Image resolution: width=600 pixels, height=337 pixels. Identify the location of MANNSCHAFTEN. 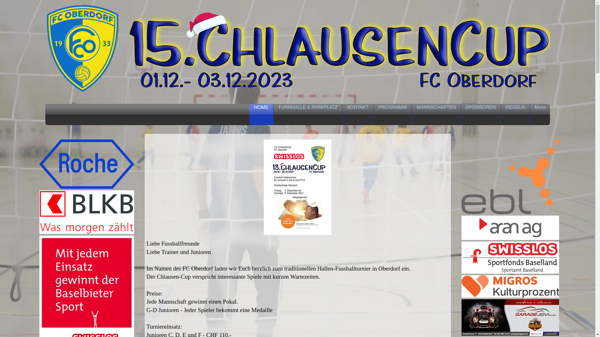
(436, 115).